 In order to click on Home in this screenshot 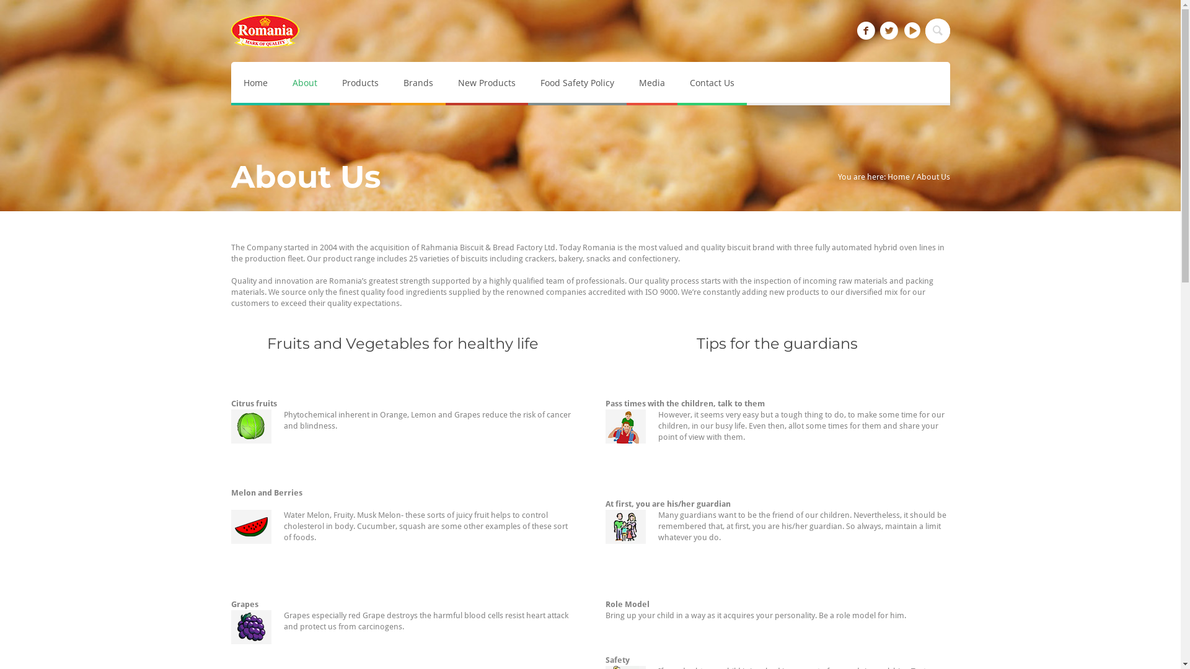, I will do `click(899, 177)`.